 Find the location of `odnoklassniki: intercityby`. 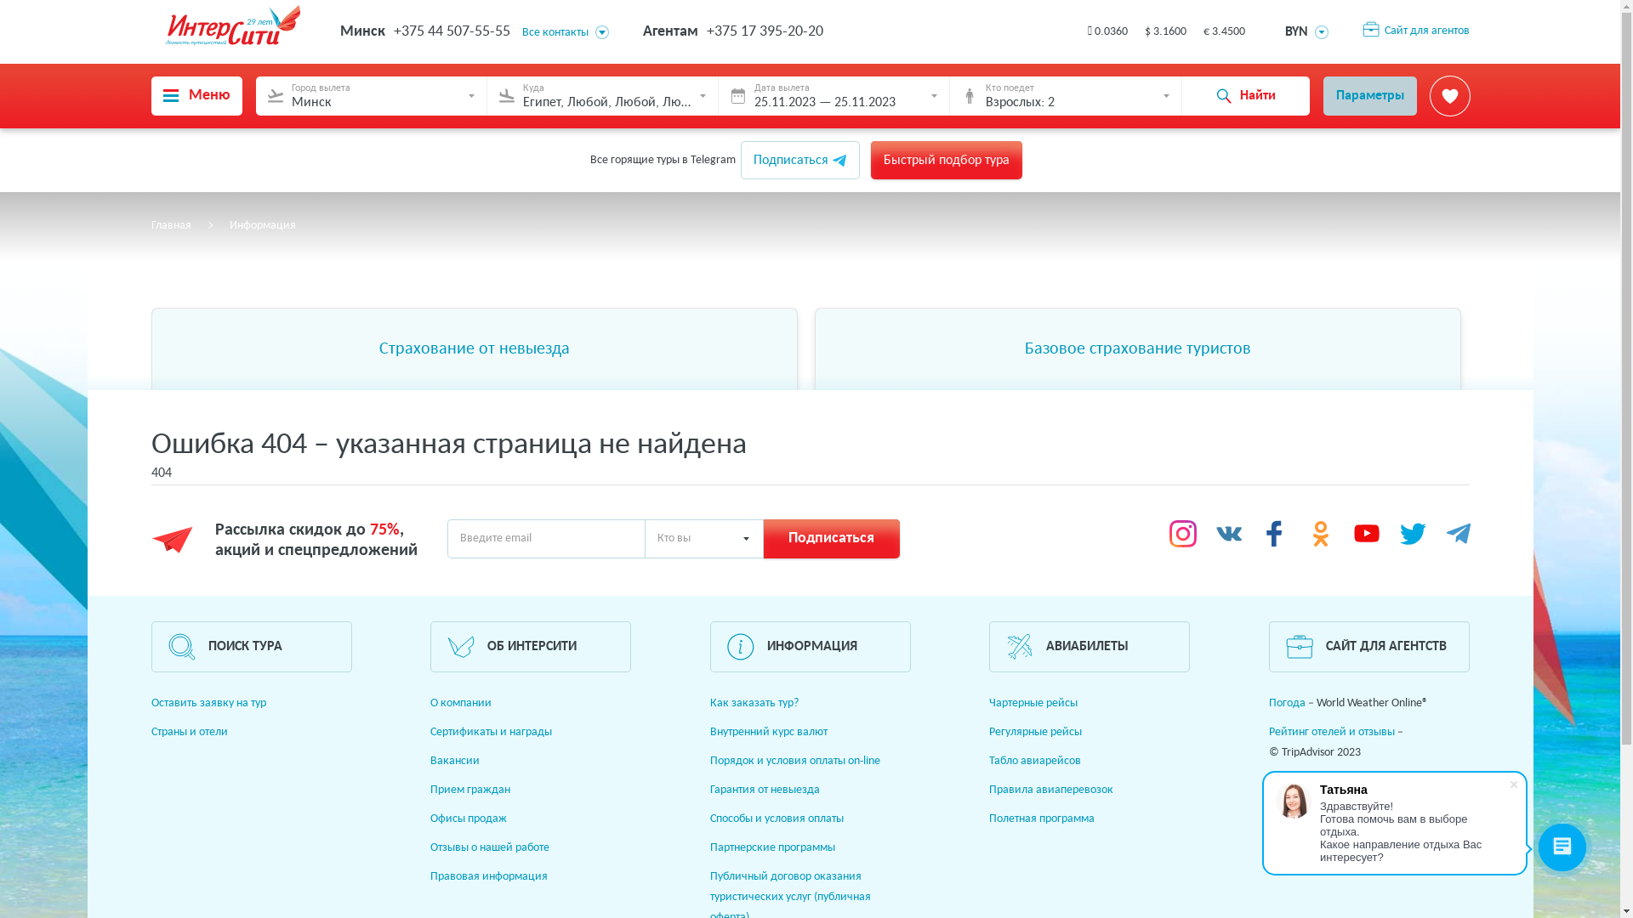

odnoklassniki: intercityby is located at coordinates (1321, 534).